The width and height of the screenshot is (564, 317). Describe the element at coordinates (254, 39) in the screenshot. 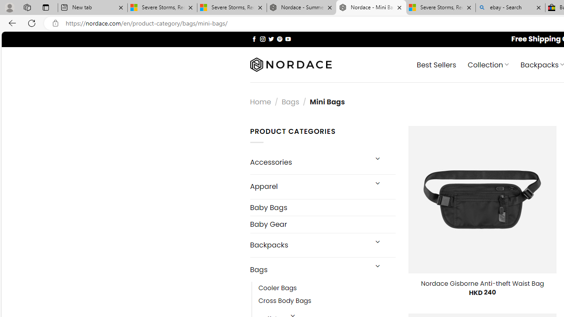

I see `Follow on Facebook` at that location.